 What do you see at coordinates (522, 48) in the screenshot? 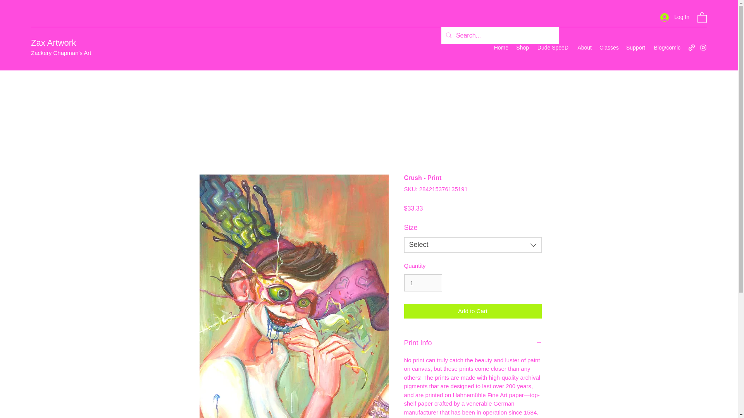
I see `Shop` at bounding box center [522, 48].